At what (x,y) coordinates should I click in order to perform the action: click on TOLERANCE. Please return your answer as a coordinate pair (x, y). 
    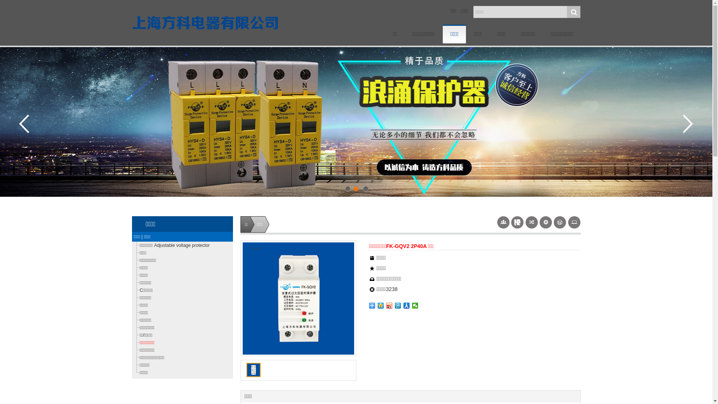
    Looking at the image, I should click on (216, 23).